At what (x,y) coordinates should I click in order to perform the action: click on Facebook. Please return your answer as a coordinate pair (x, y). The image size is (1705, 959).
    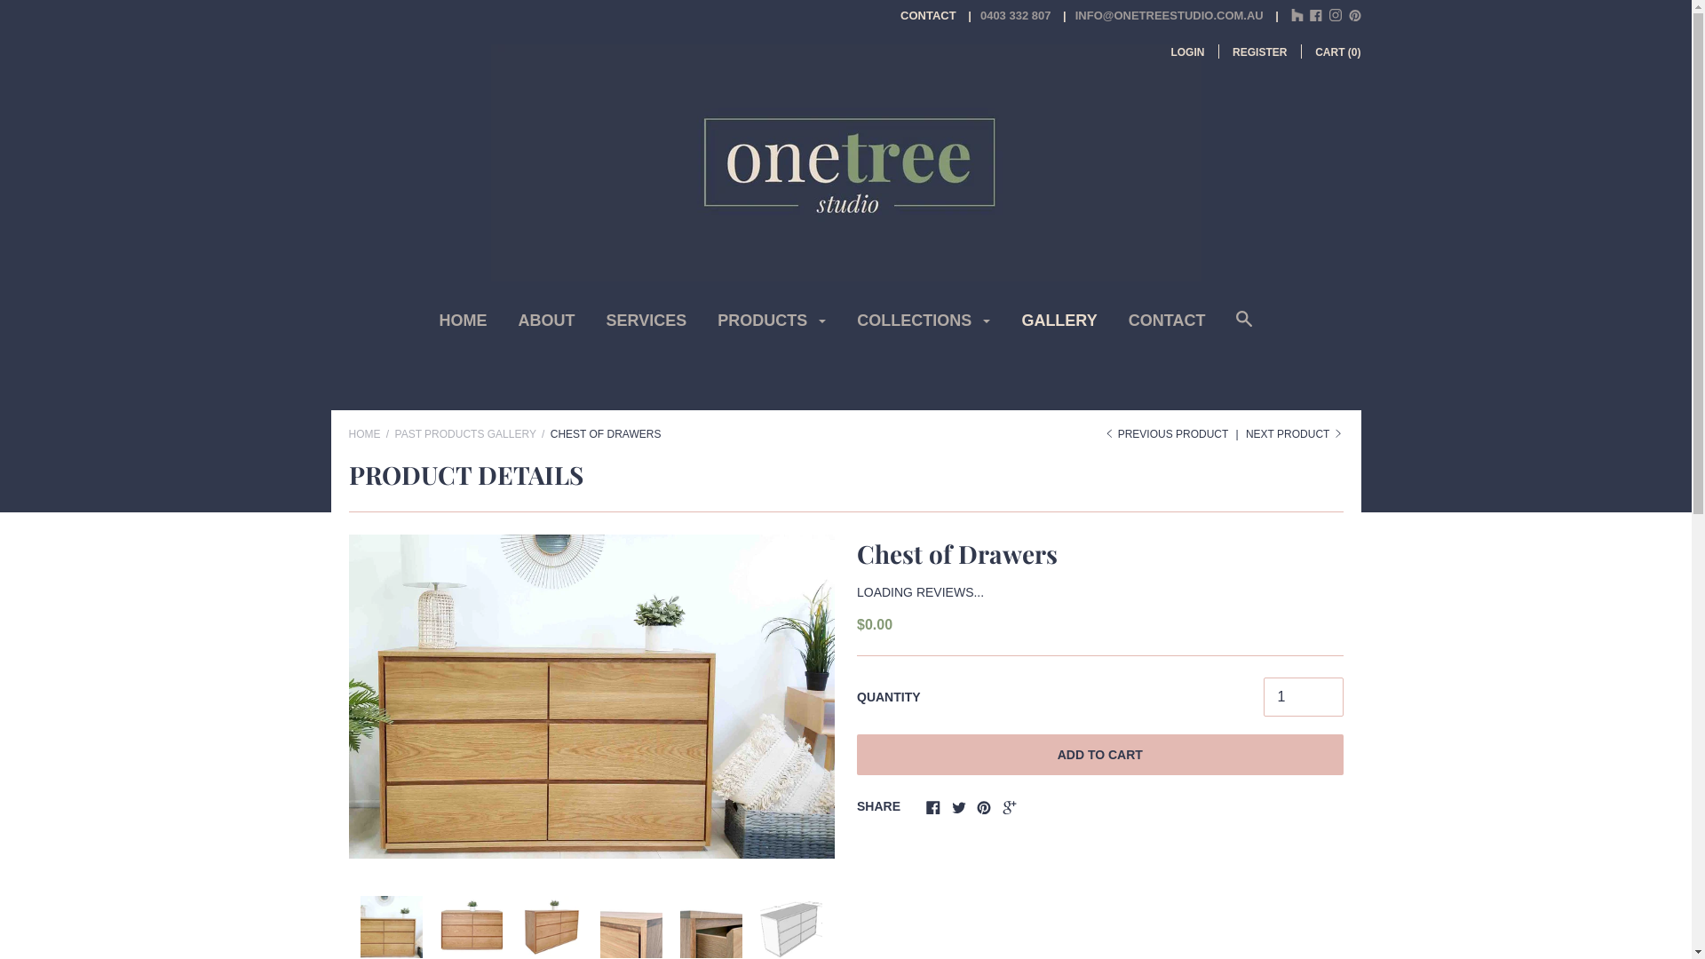
    Looking at the image, I should click on (1316, 18).